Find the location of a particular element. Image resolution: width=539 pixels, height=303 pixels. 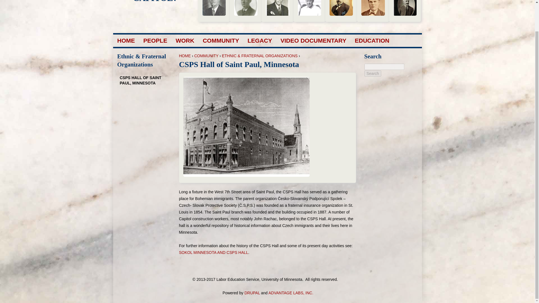

Portrait J. Rachac is located at coordinates (341, 8).